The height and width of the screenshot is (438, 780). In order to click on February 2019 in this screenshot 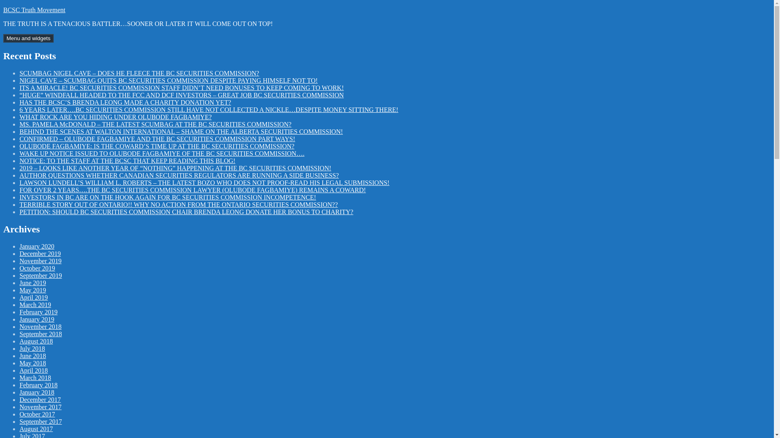, I will do `click(39, 312)`.